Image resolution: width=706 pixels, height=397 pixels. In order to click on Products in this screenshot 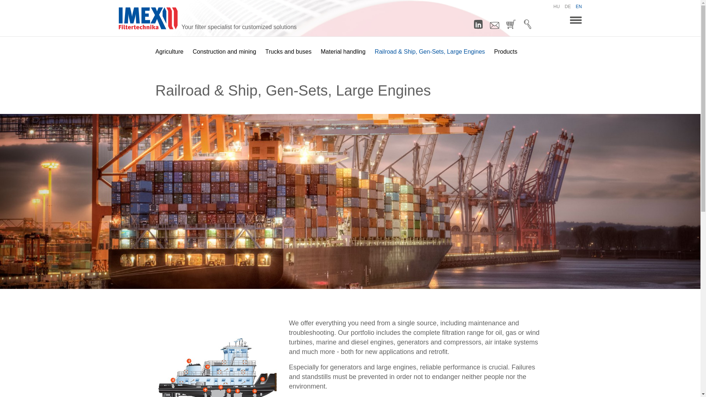, I will do `click(506, 51)`.